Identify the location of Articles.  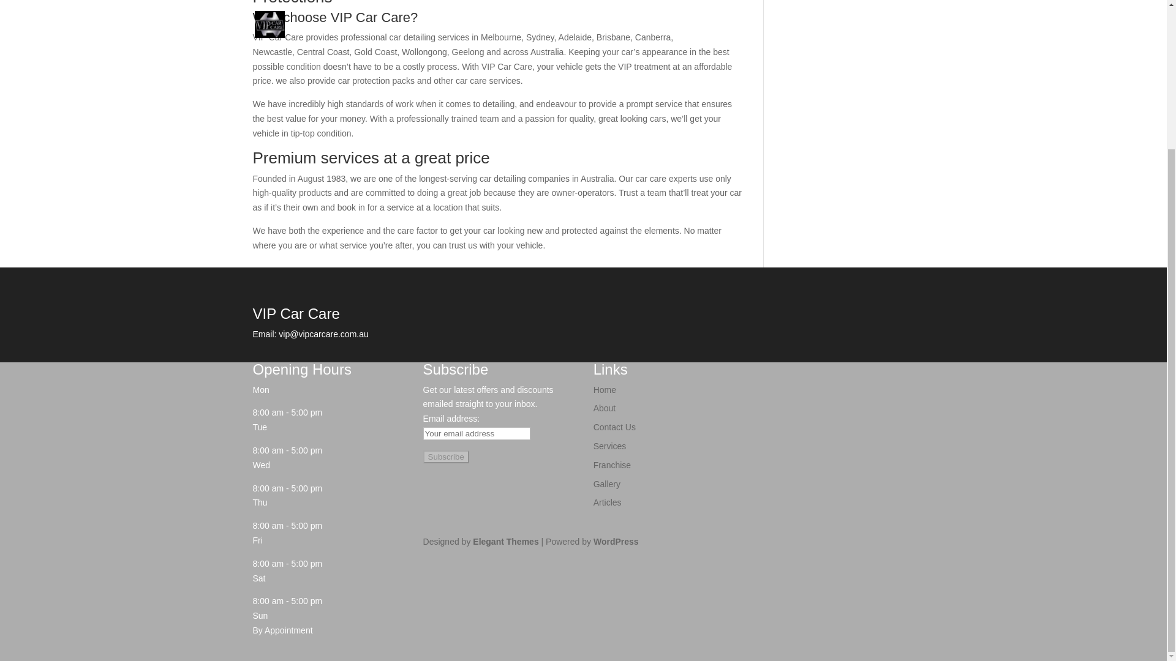
(608, 502).